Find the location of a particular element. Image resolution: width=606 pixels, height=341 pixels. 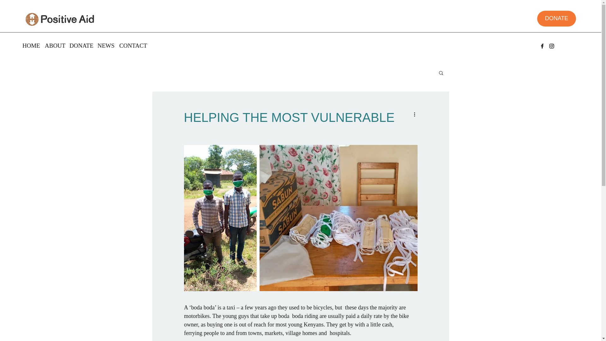

DONATE is located at coordinates (556, 18).